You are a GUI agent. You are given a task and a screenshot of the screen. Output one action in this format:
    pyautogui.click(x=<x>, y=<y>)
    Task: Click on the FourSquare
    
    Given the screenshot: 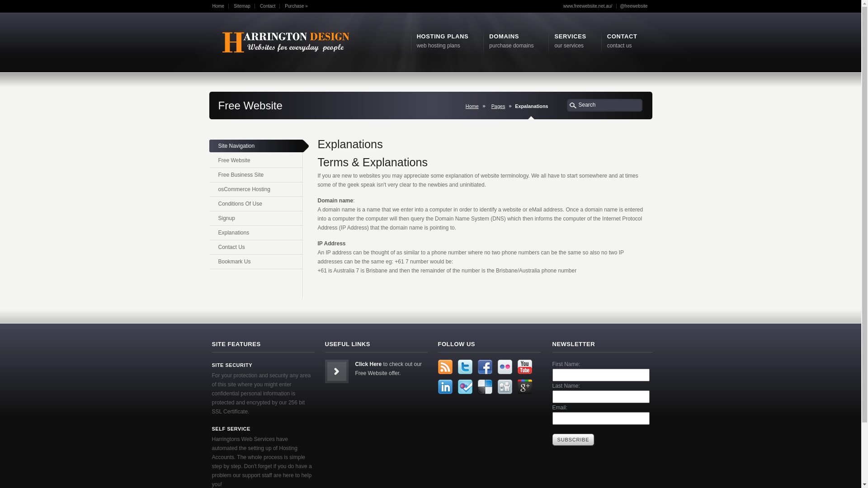 What is the action you would take?
    pyautogui.click(x=465, y=387)
    